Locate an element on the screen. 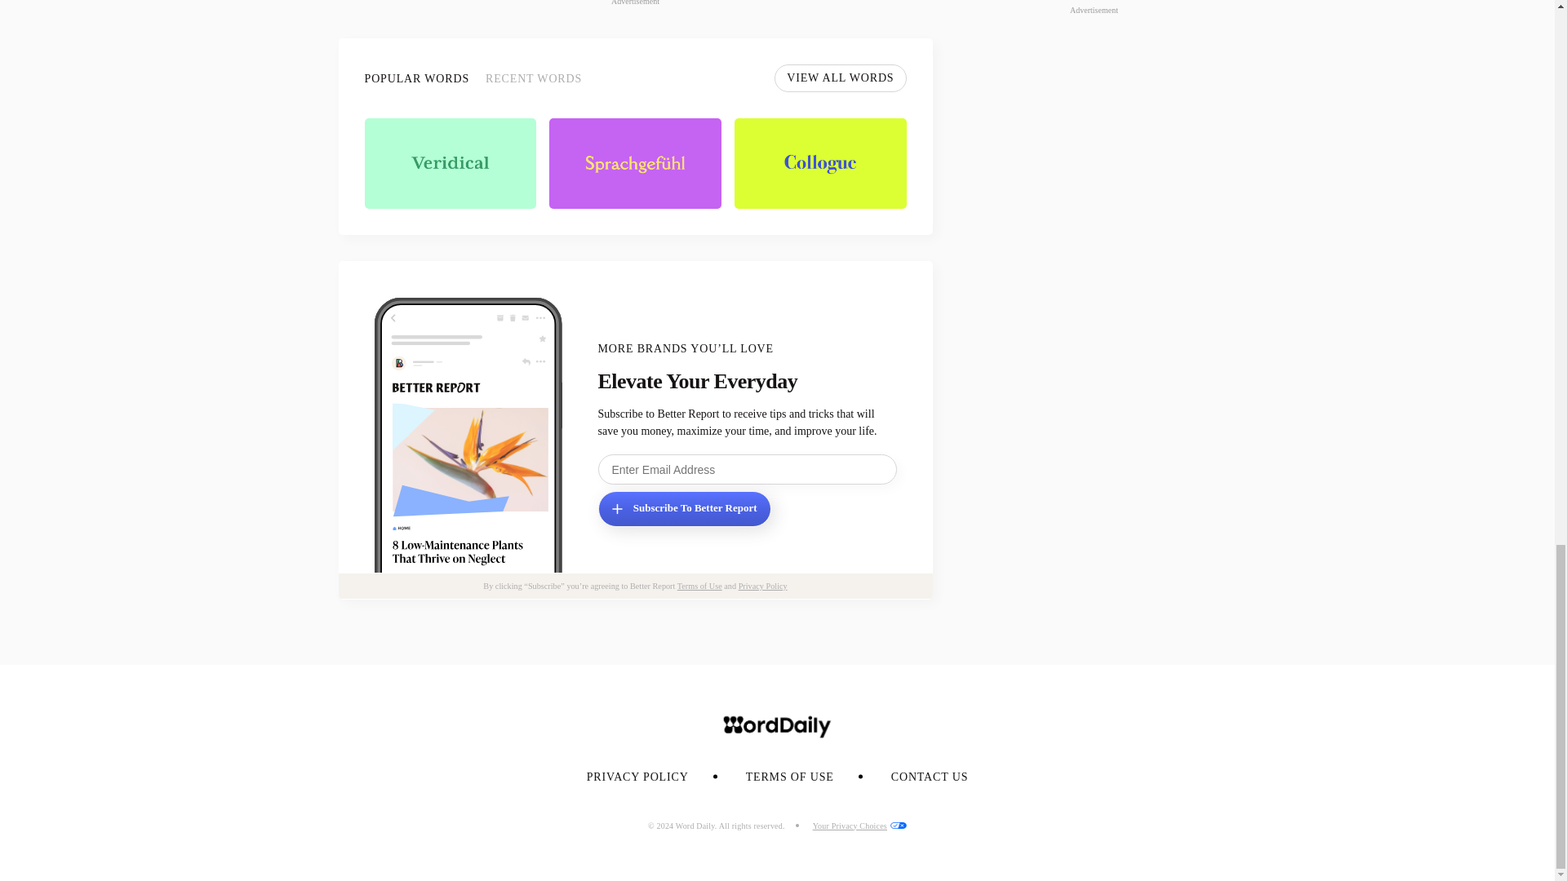  RECENT WORDS is located at coordinates (534, 78).